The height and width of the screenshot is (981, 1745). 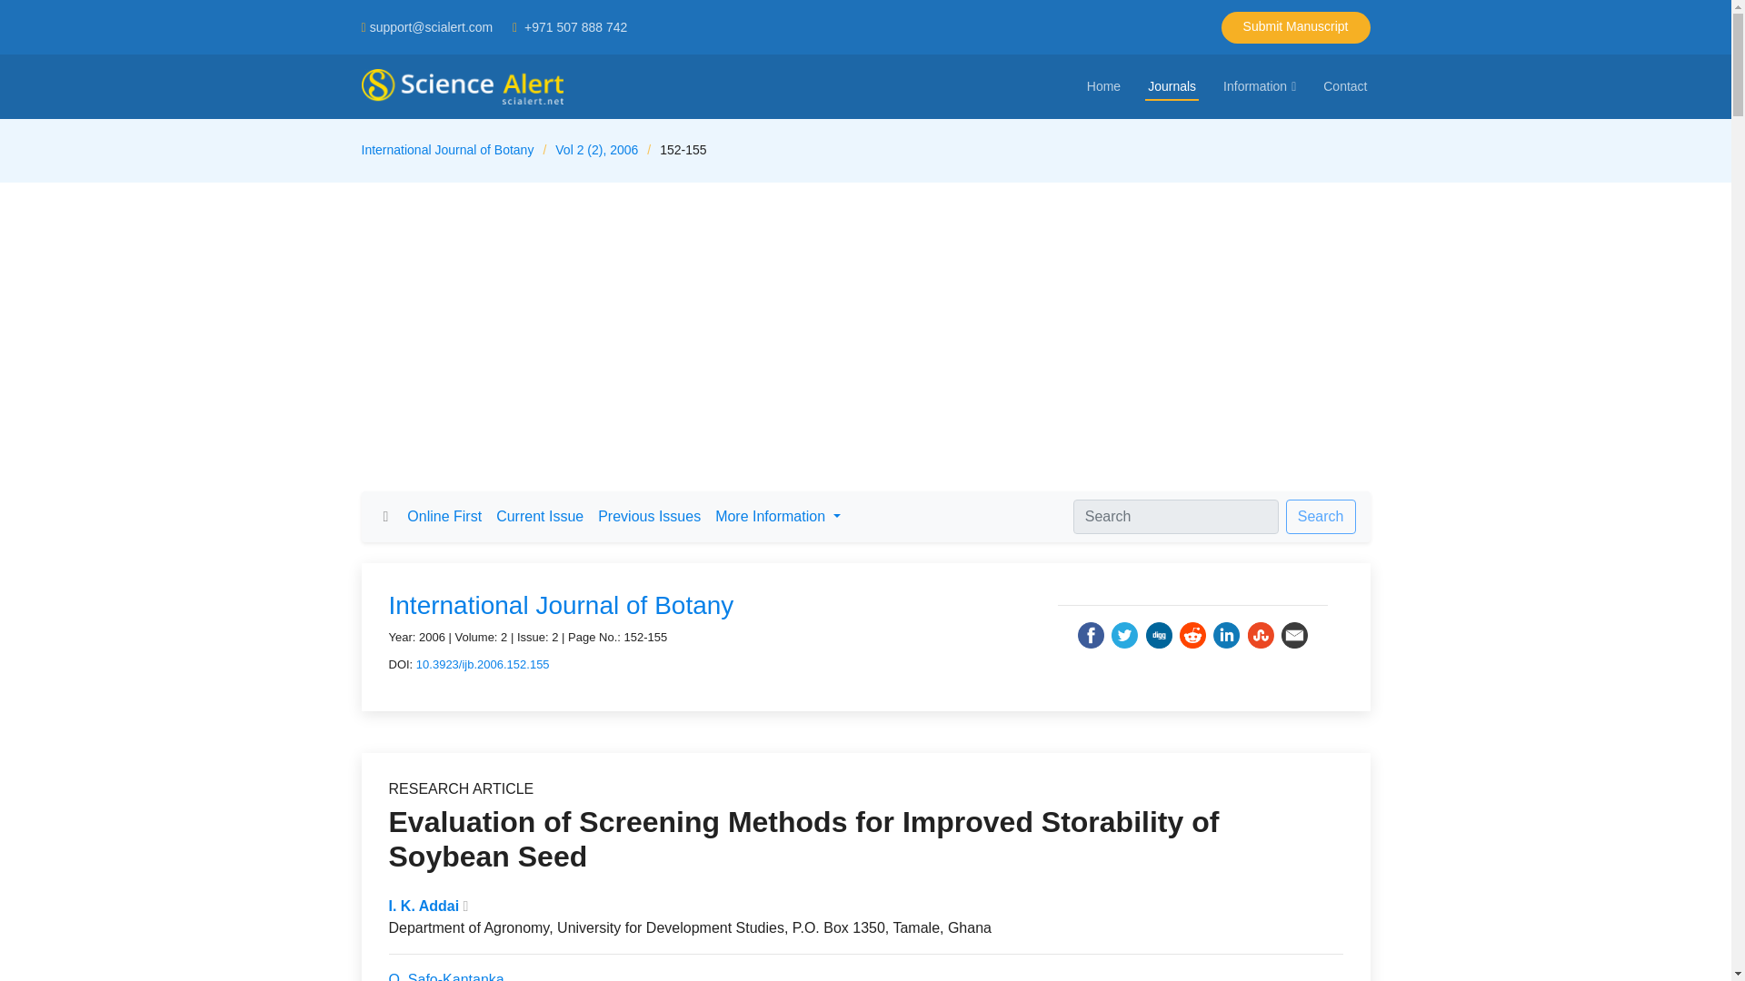 I want to click on Information, so click(x=1259, y=86).